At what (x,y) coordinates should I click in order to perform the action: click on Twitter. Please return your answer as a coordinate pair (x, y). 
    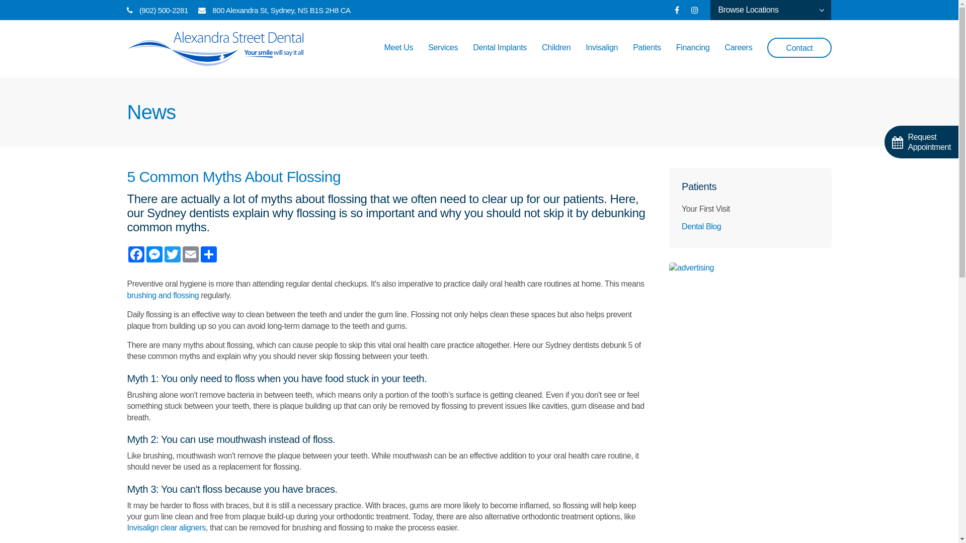
    Looking at the image, I should click on (172, 254).